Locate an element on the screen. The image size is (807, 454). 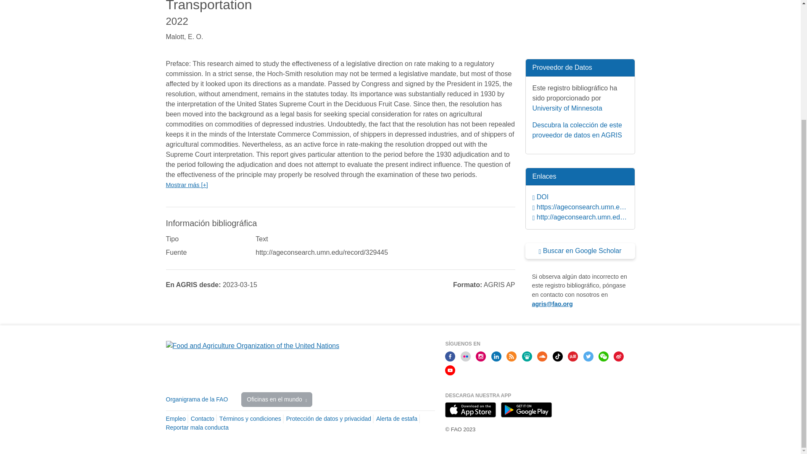
soundcloud is located at coordinates (542, 356).